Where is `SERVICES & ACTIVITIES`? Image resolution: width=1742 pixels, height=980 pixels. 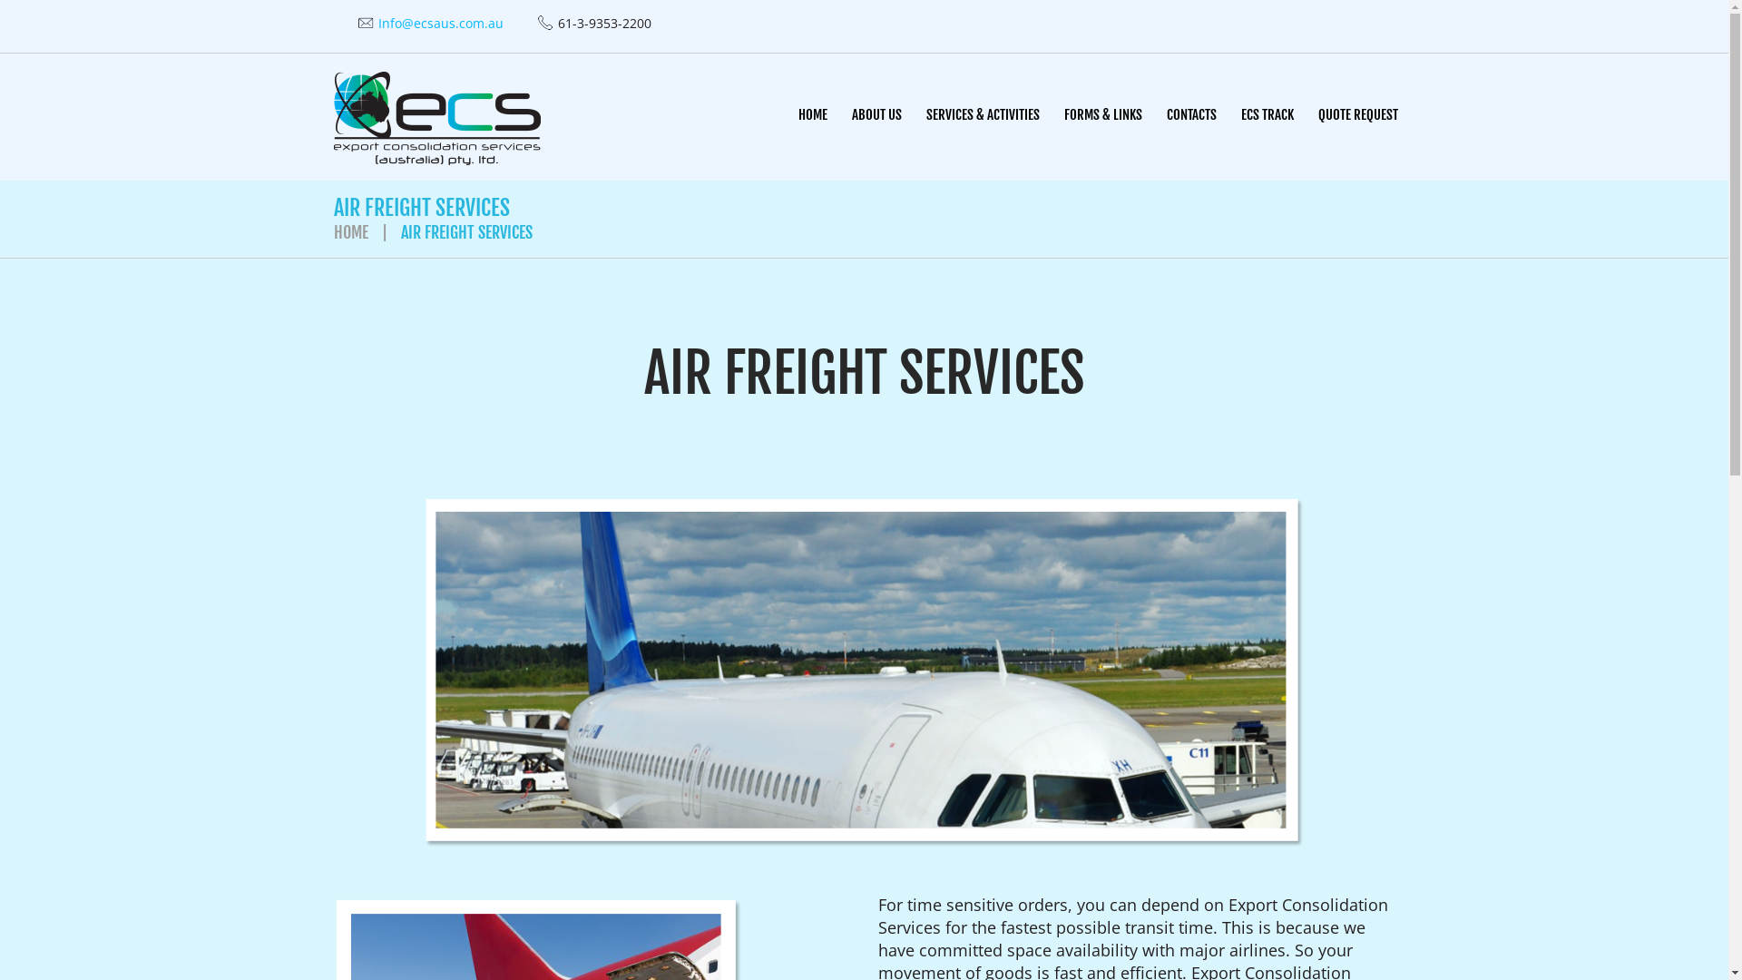
SERVICES & ACTIVITIES is located at coordinates (983, 116).